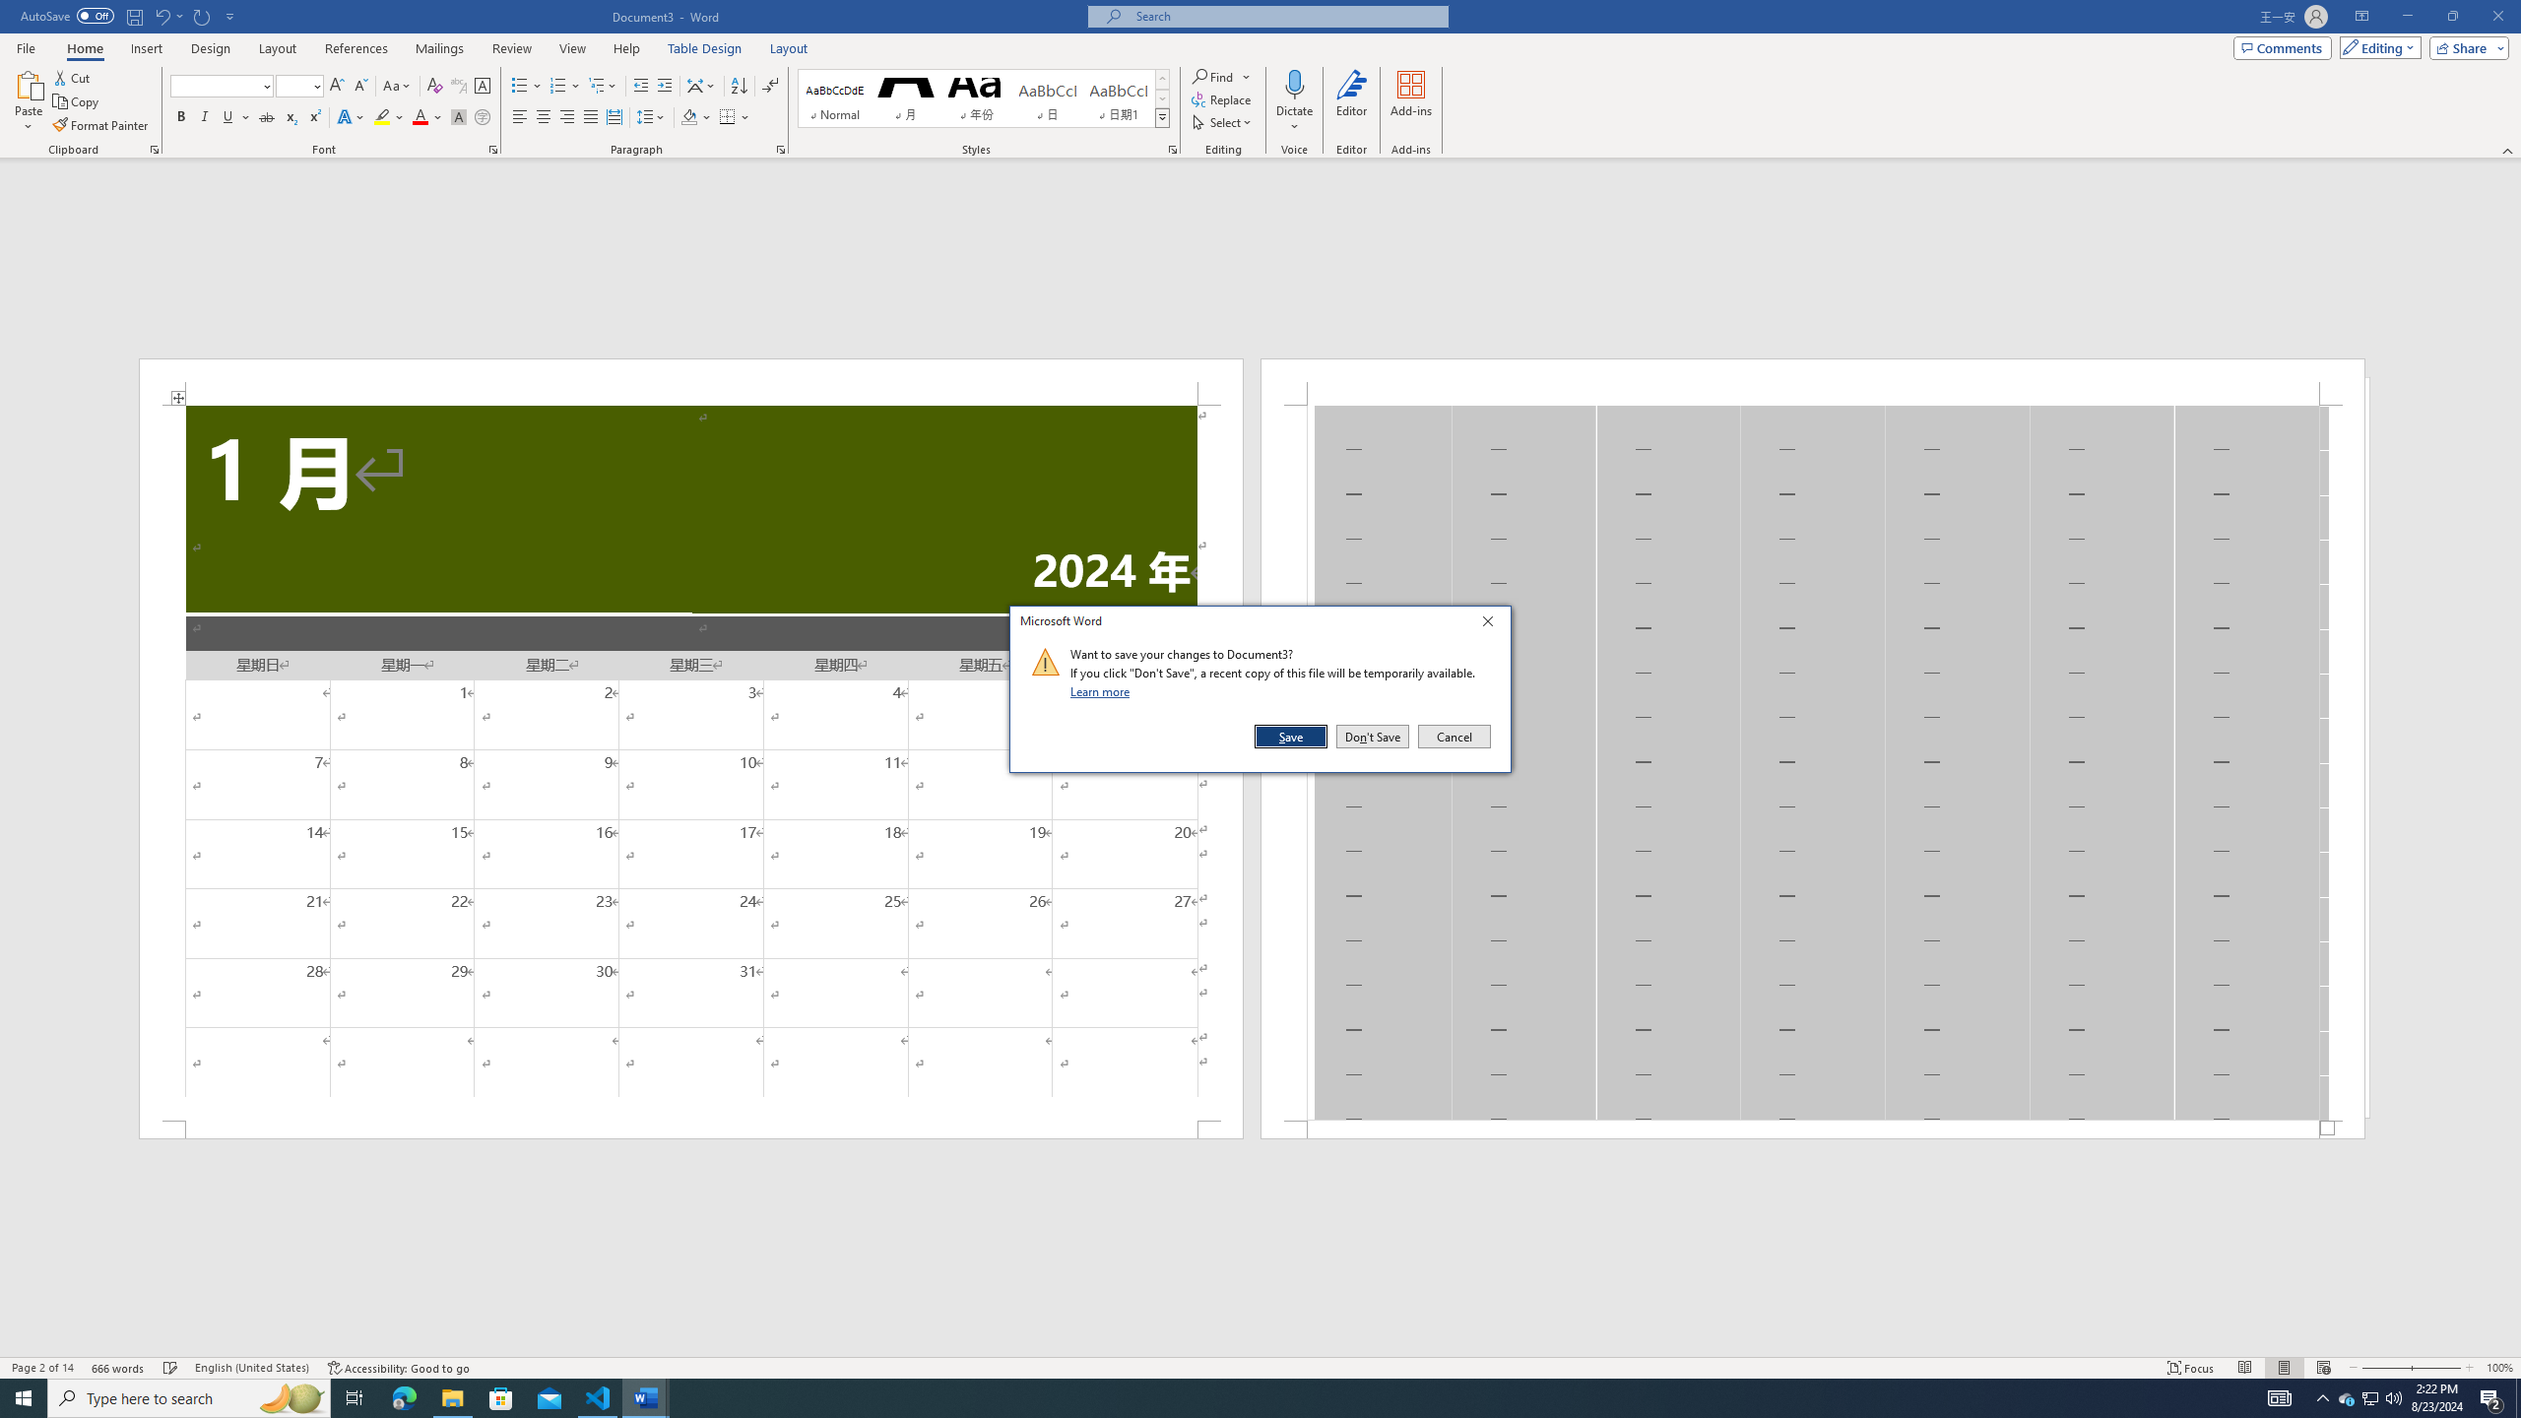 The height and width of the screenshot is (1418, 2521). I want to click on Shading RGB(0, 0, 0), so click(689, 118).